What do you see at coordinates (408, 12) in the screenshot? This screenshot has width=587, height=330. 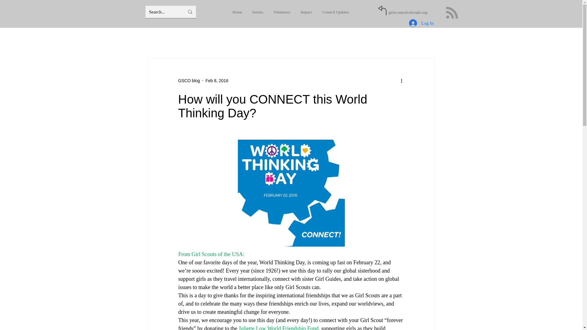 I see `girlscoutsofcolorado.org` at bounding box center [408, 12].